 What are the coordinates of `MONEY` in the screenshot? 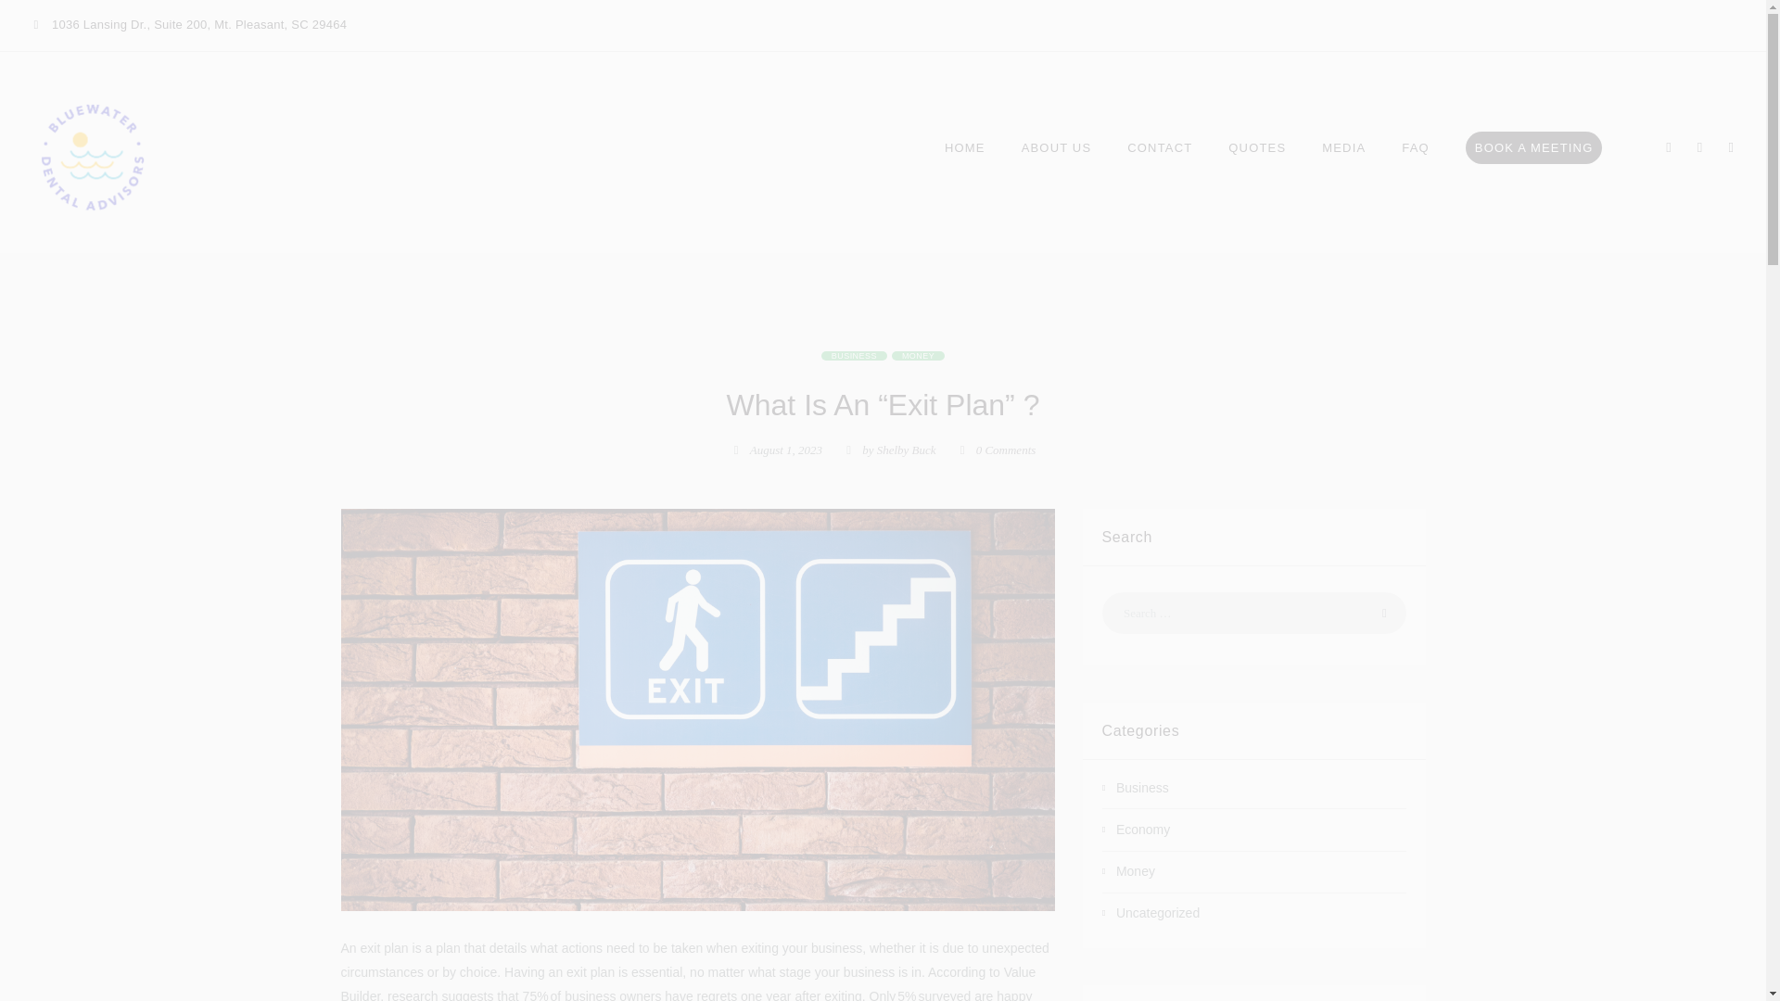 It's located at (918, 356).